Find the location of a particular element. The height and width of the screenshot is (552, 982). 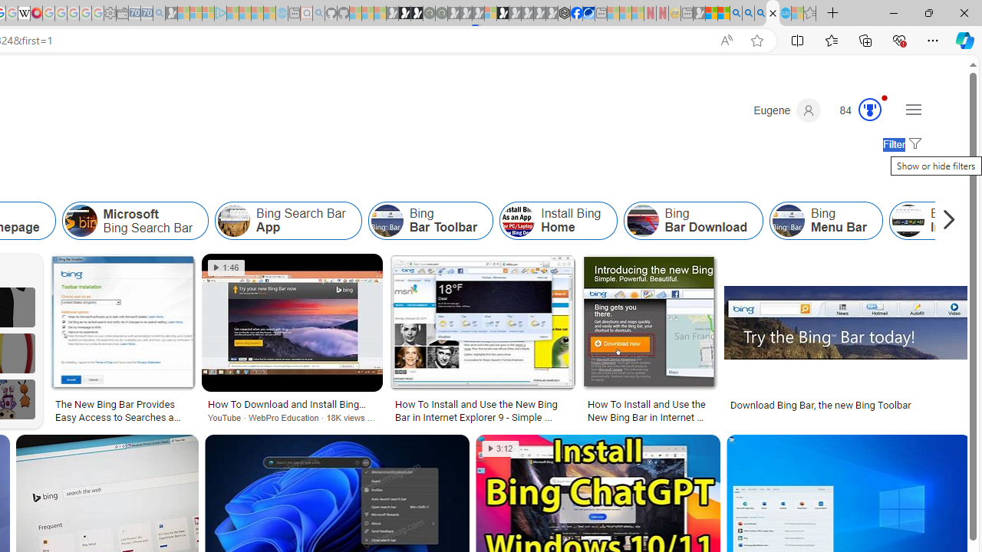

Scroll right is located at coordinates (945, 221).